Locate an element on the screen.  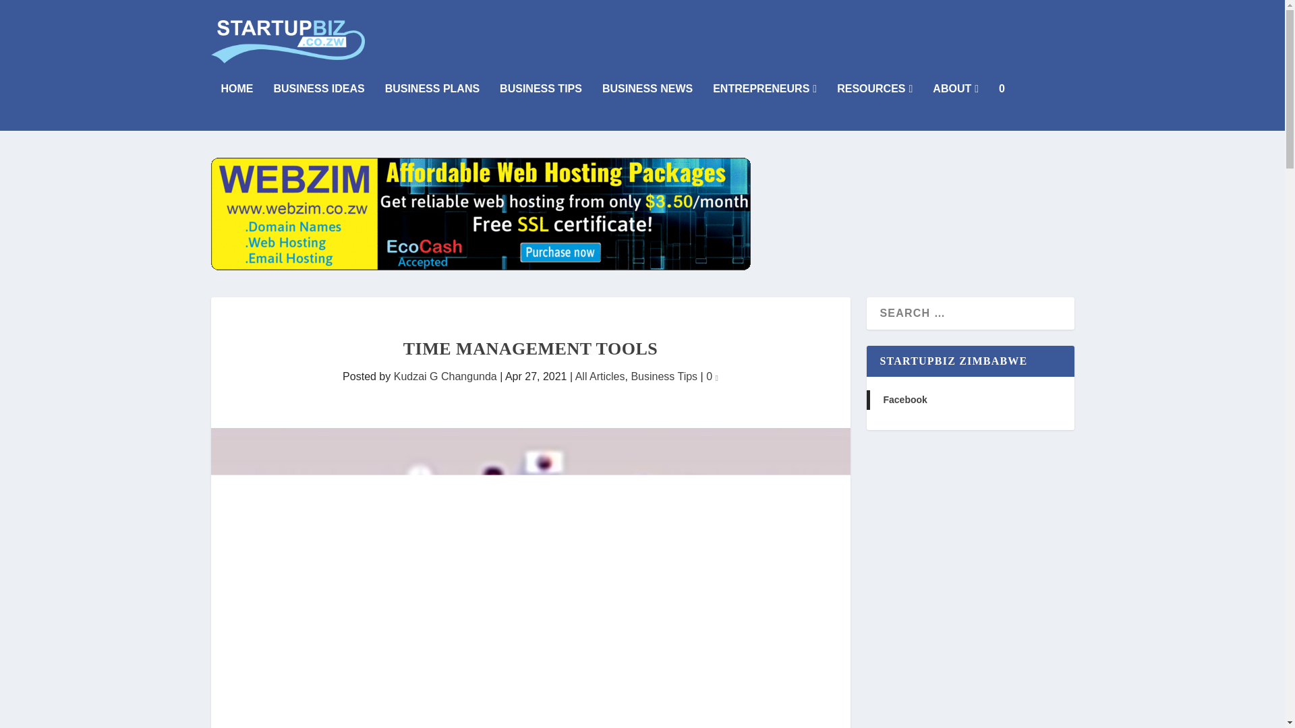
BUSINESS TIPS is located at coordinates (541, 107).